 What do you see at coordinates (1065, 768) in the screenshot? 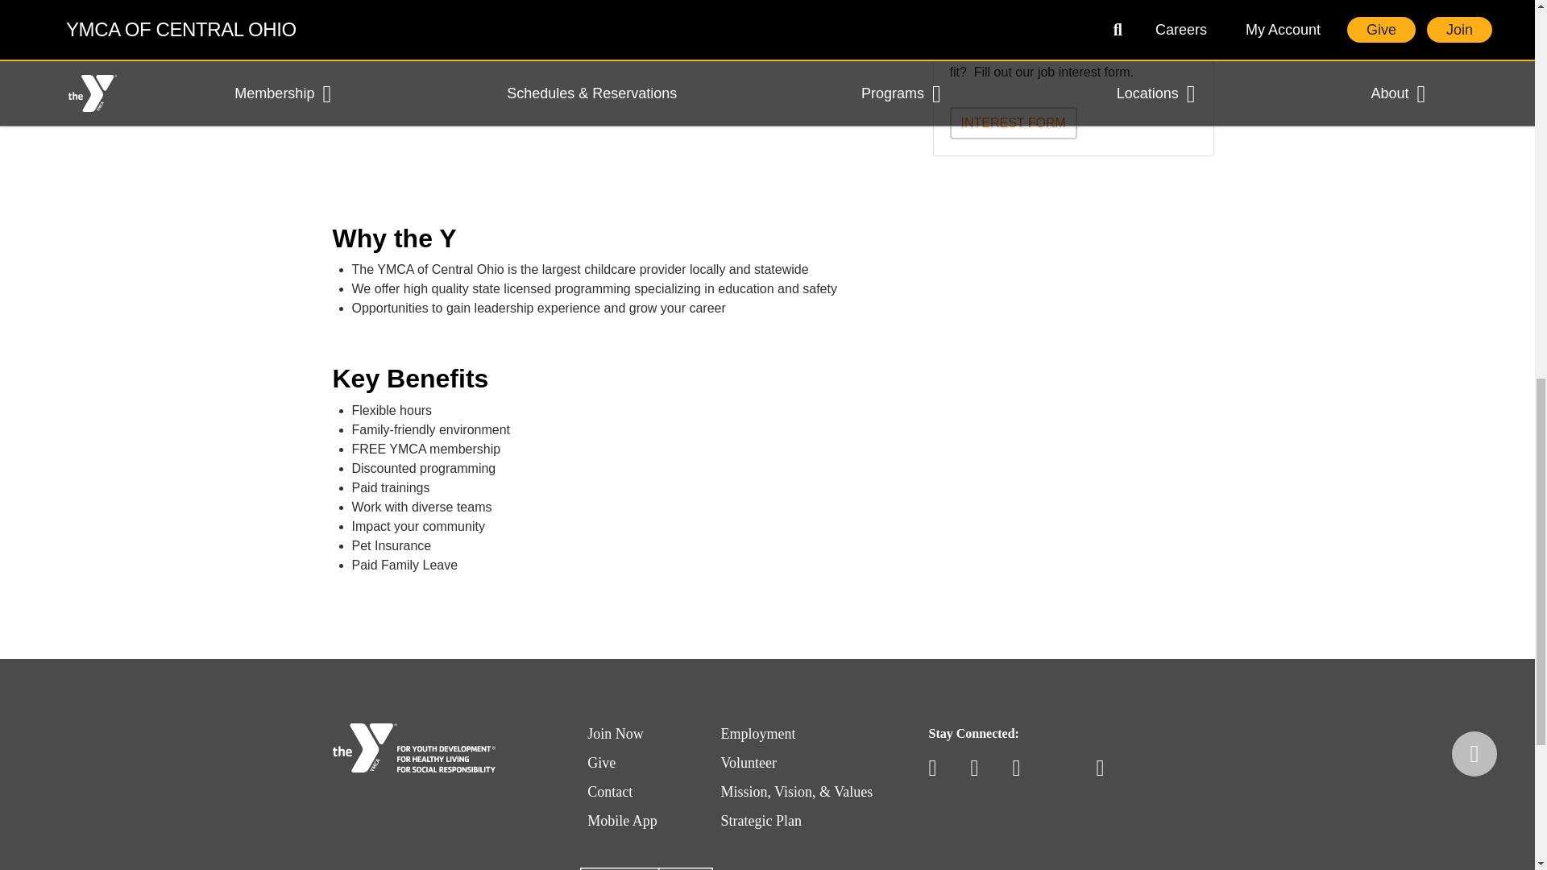
I see `Go to YMCA of Central Ohio's TikTok` at bounding box center [1065, 768].